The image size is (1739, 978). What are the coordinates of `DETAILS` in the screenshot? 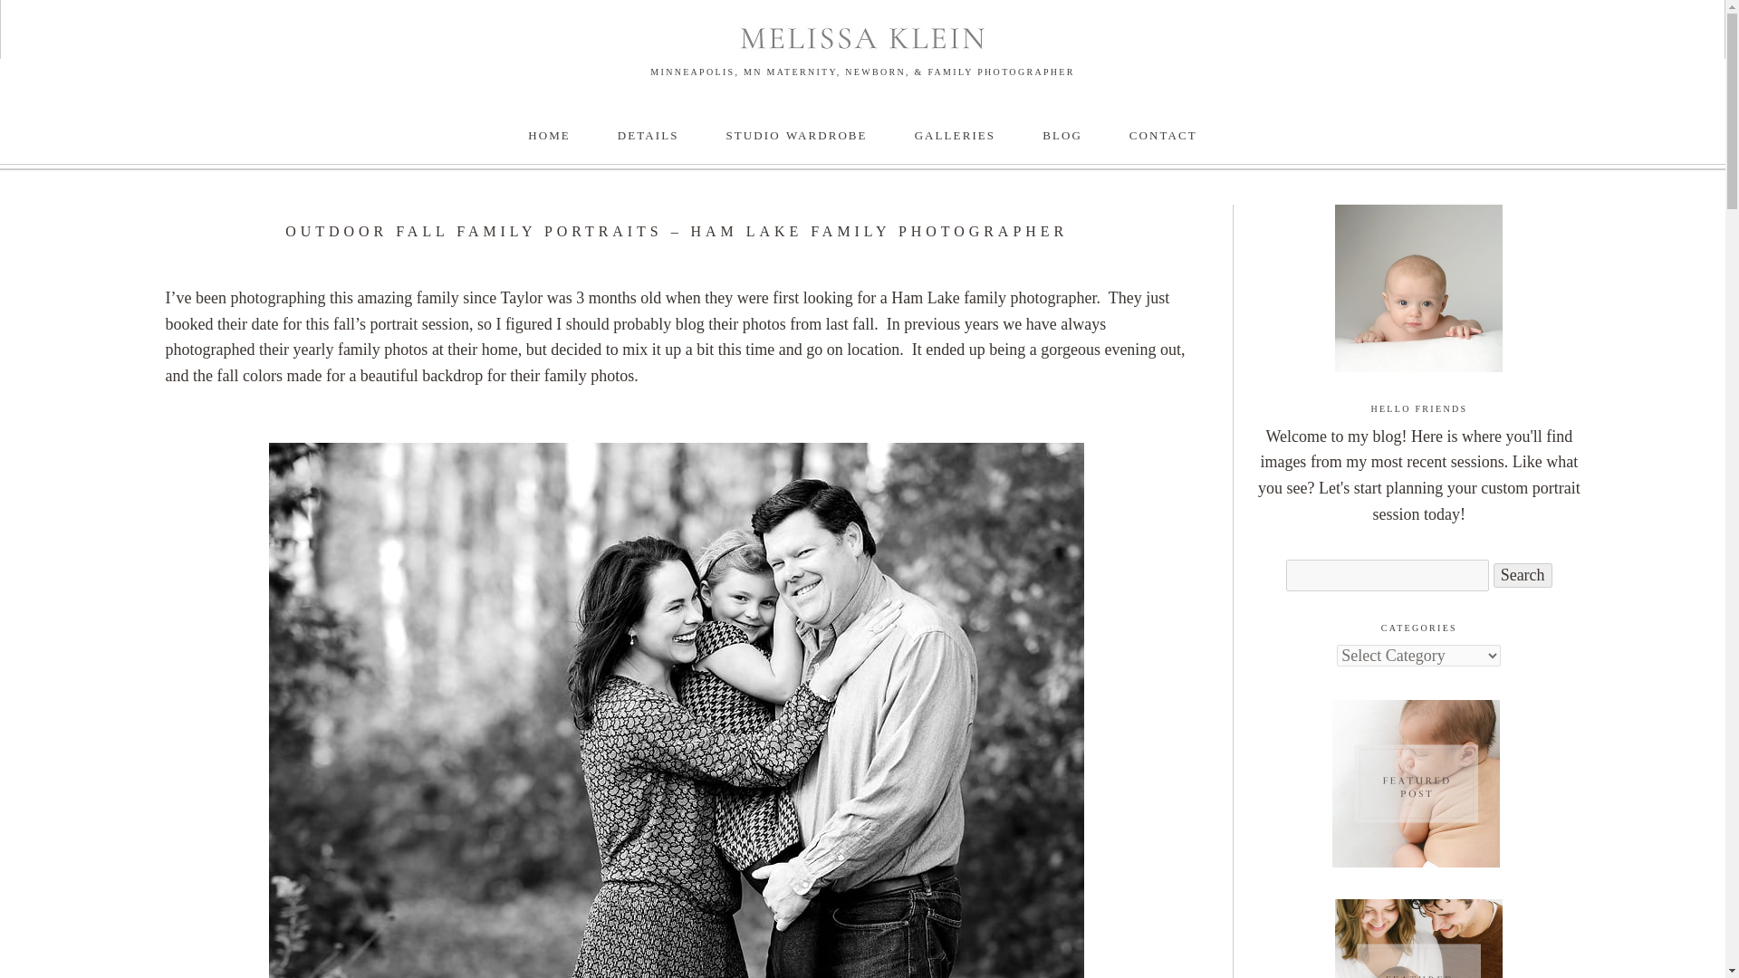 It's located at (649, 134).